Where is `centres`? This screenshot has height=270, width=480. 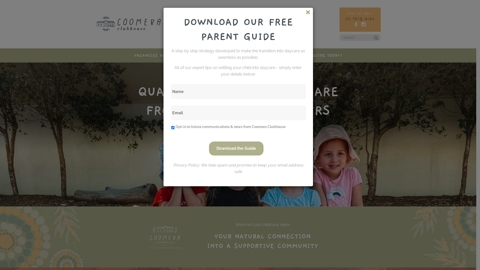 centres is located at coordinates (191, 23).